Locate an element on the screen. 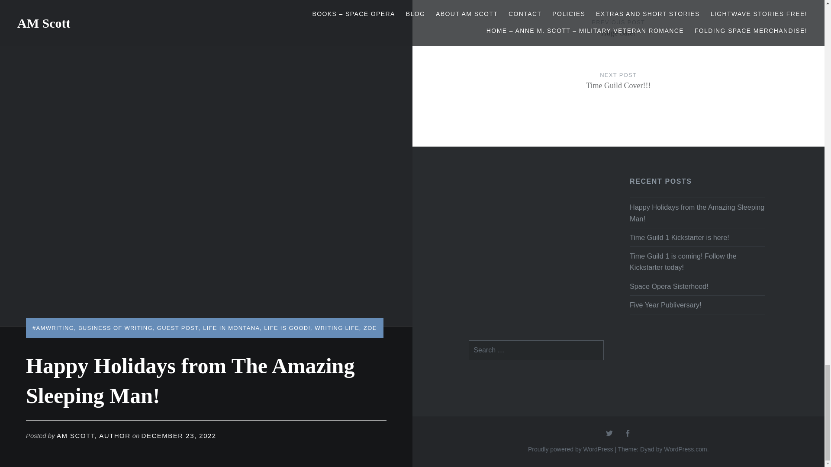  Twitter is located at coordinates (609, 433).